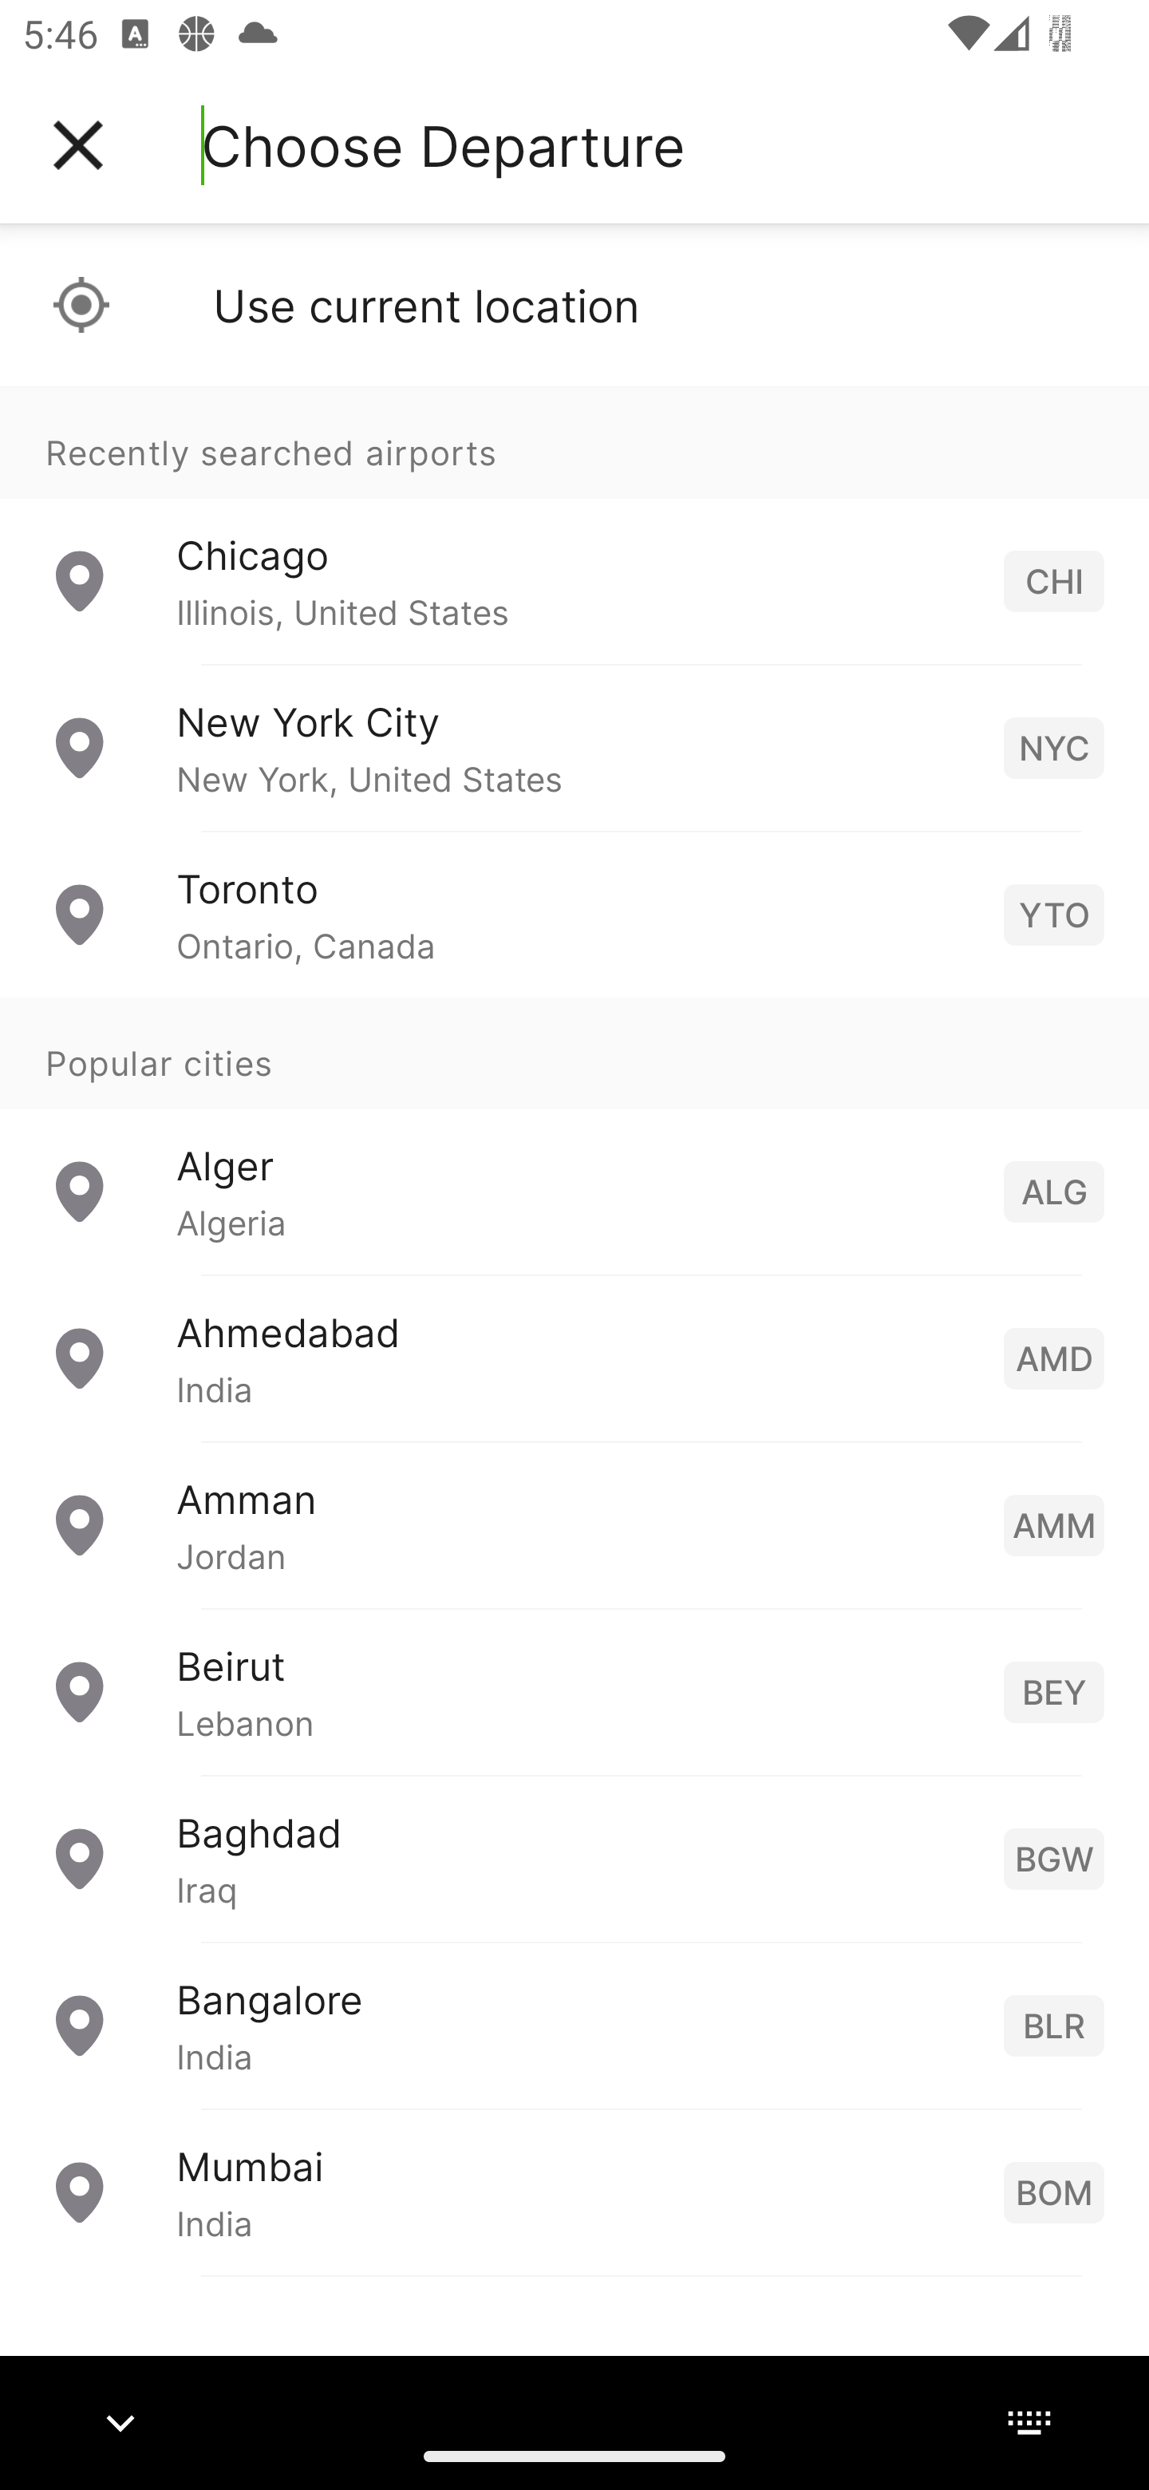  I want to click on Mumbai India BOM, so click(574, 2192).